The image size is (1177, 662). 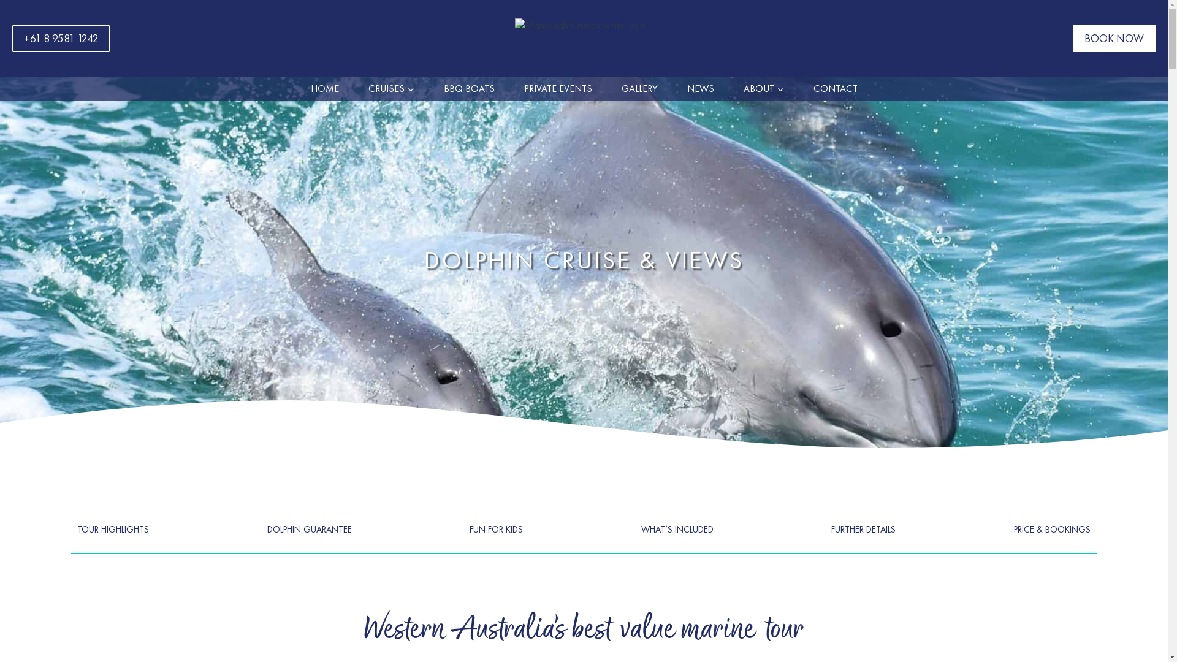 What do you see at coordinates (497, 530) in the screenshot?
I see `FUN FOR KIDS` at bounding box center [497, 530].